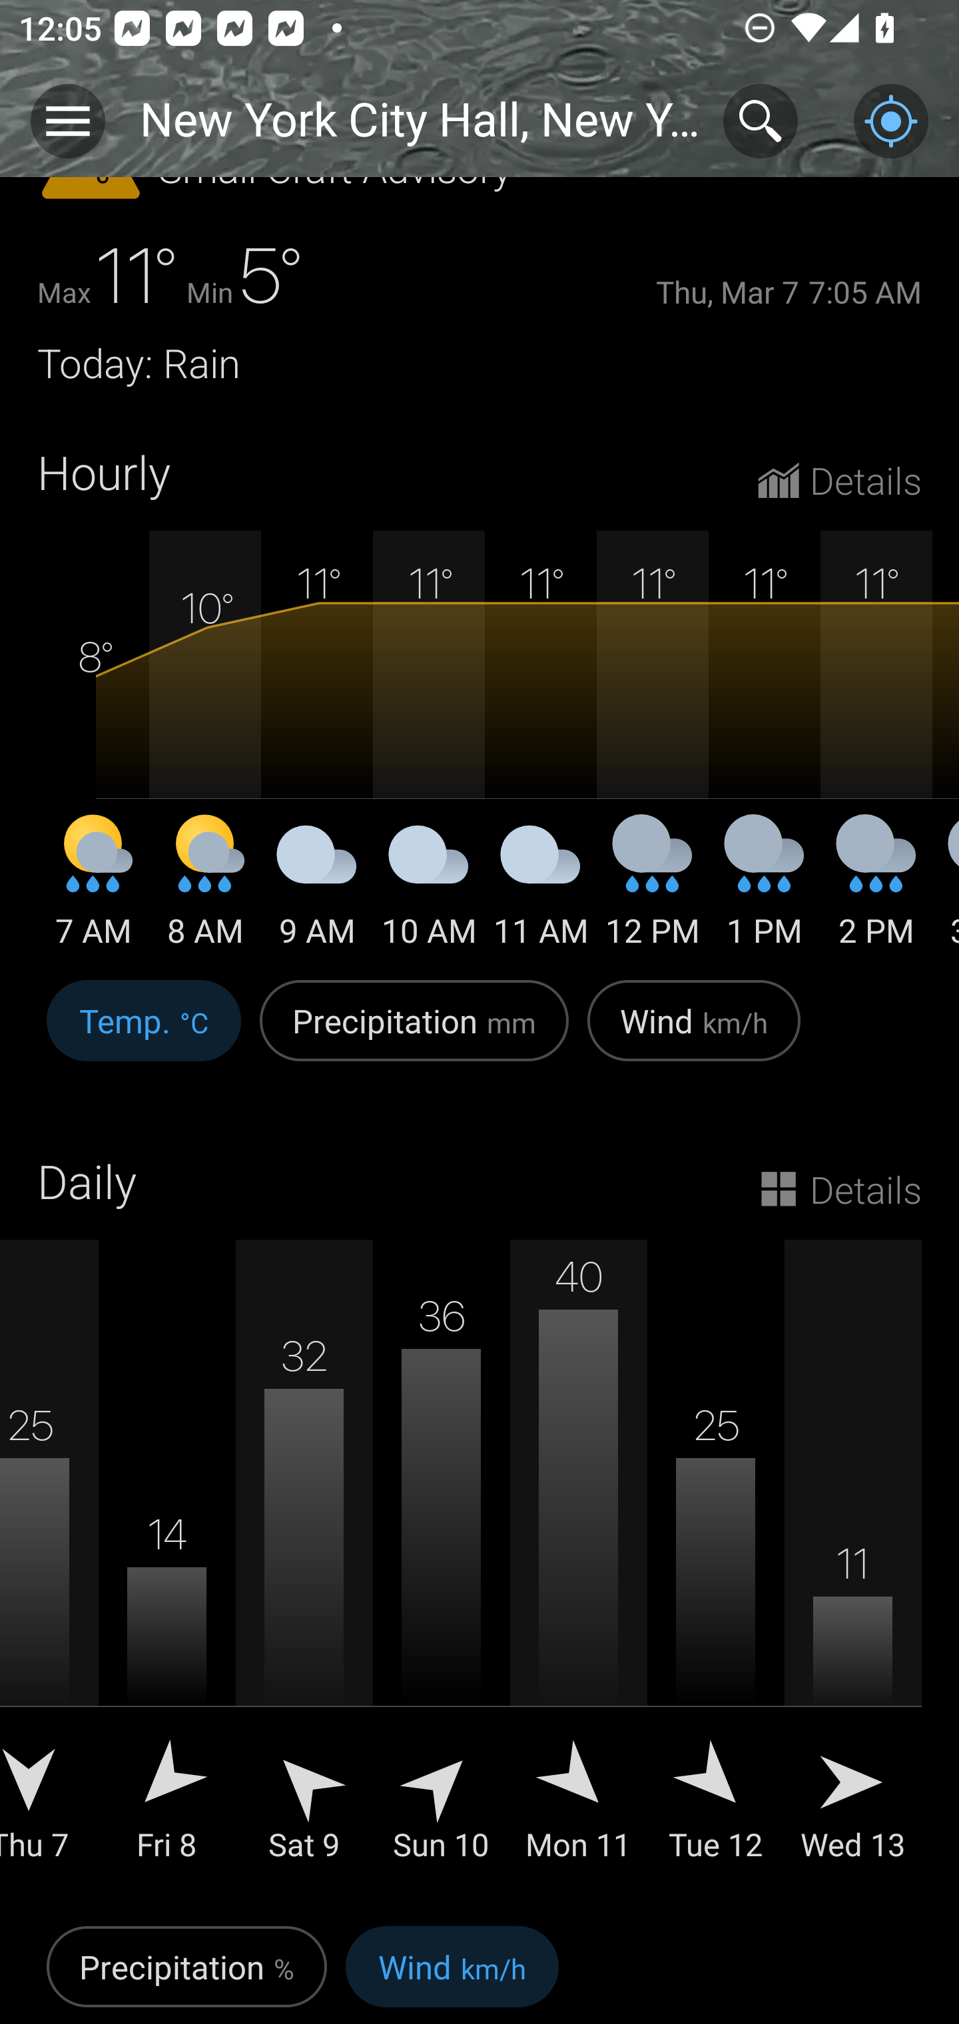  Describe the element at coordinates (452, 1970) in the screenshot. I see `Wind km/h` at that location.